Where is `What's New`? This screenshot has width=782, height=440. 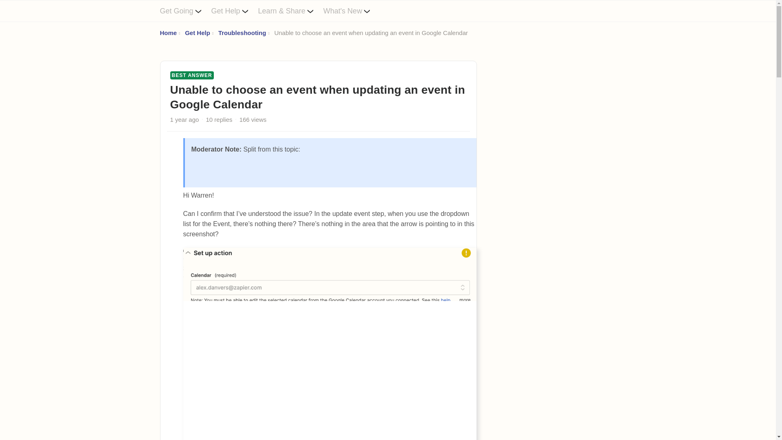 What's New is located at coordinates (352, 11).